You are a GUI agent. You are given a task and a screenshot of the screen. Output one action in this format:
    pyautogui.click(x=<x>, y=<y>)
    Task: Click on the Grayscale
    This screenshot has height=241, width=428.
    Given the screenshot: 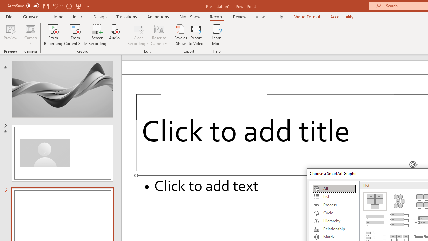 What is the action you would take?
    pyautogui.click(x=33, y=17)
    